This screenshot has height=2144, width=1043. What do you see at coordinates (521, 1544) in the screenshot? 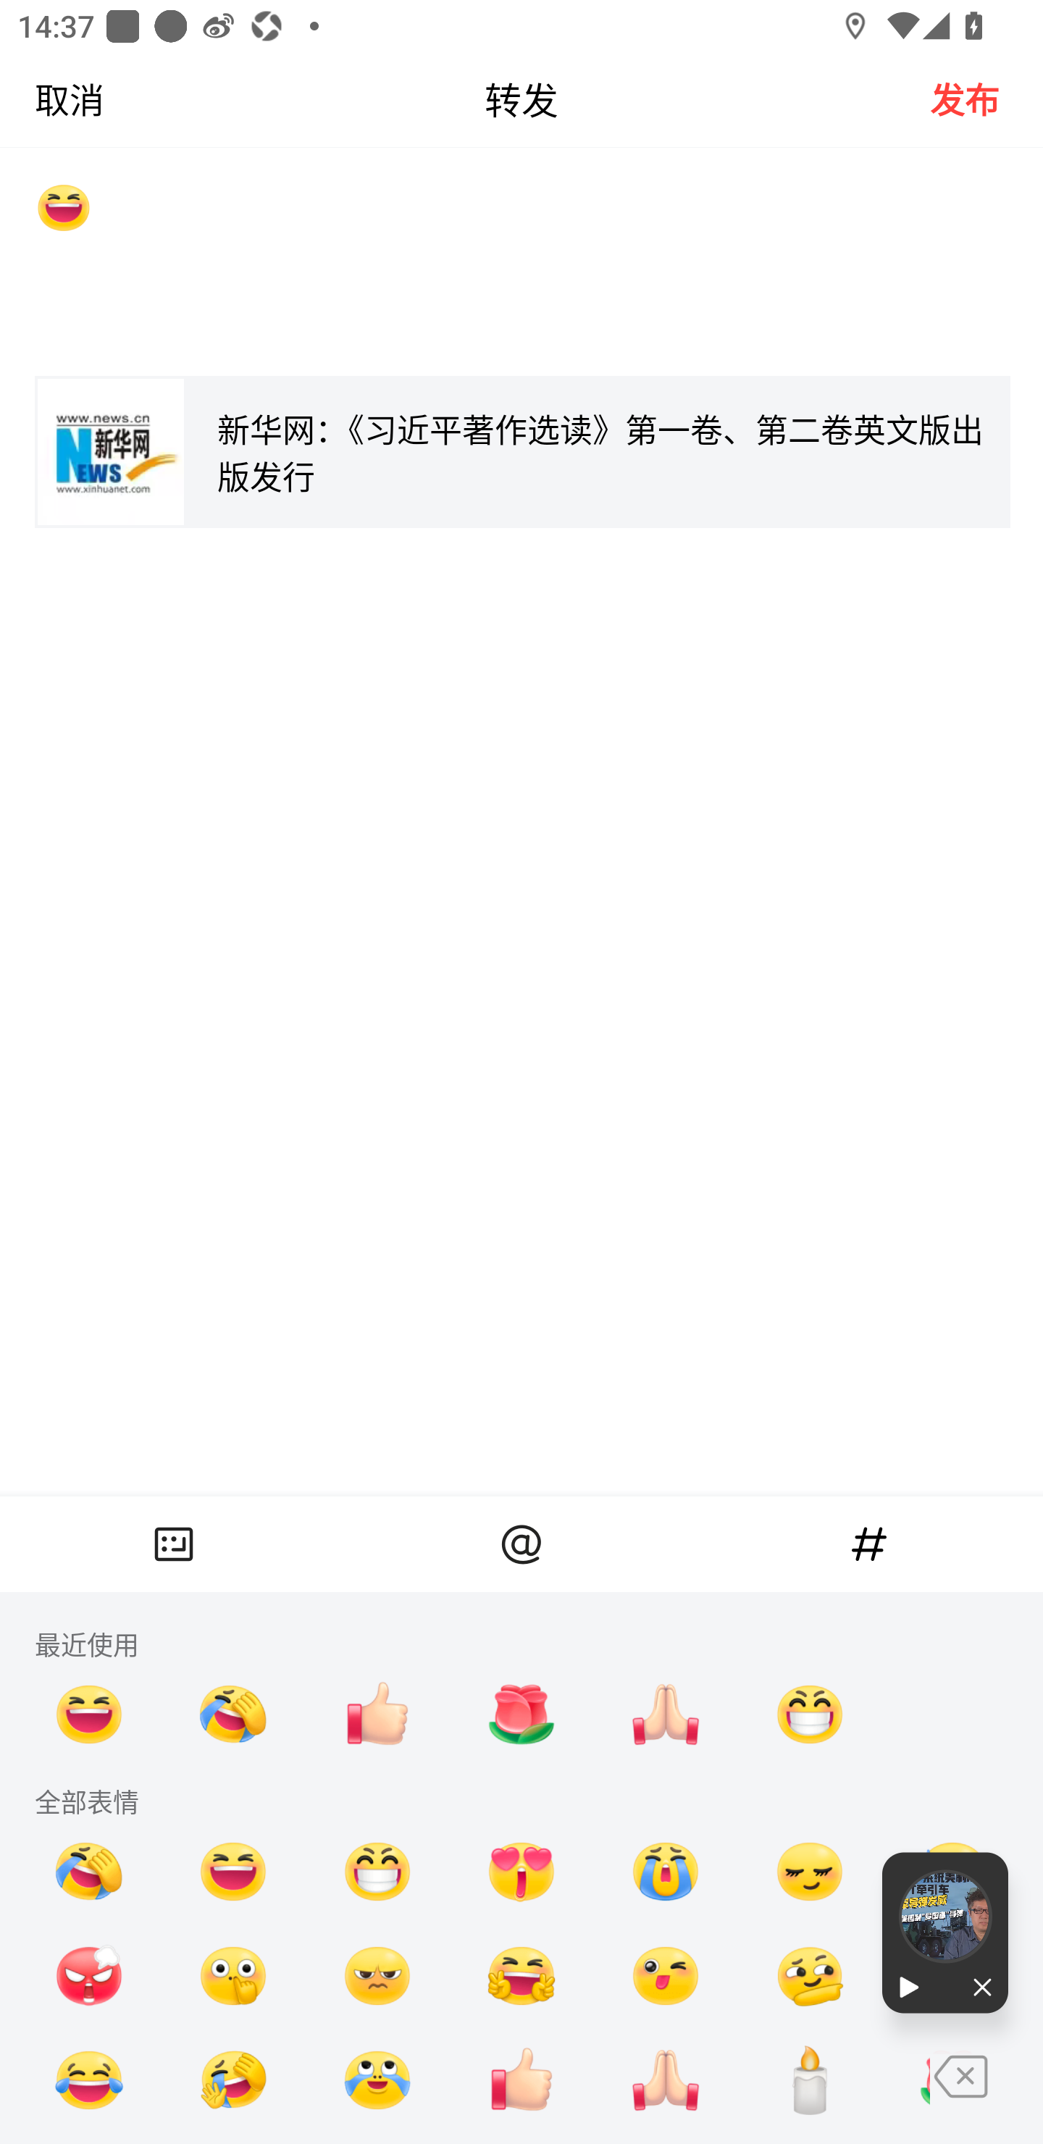
I see `at` at bounding box center [521, 1544].